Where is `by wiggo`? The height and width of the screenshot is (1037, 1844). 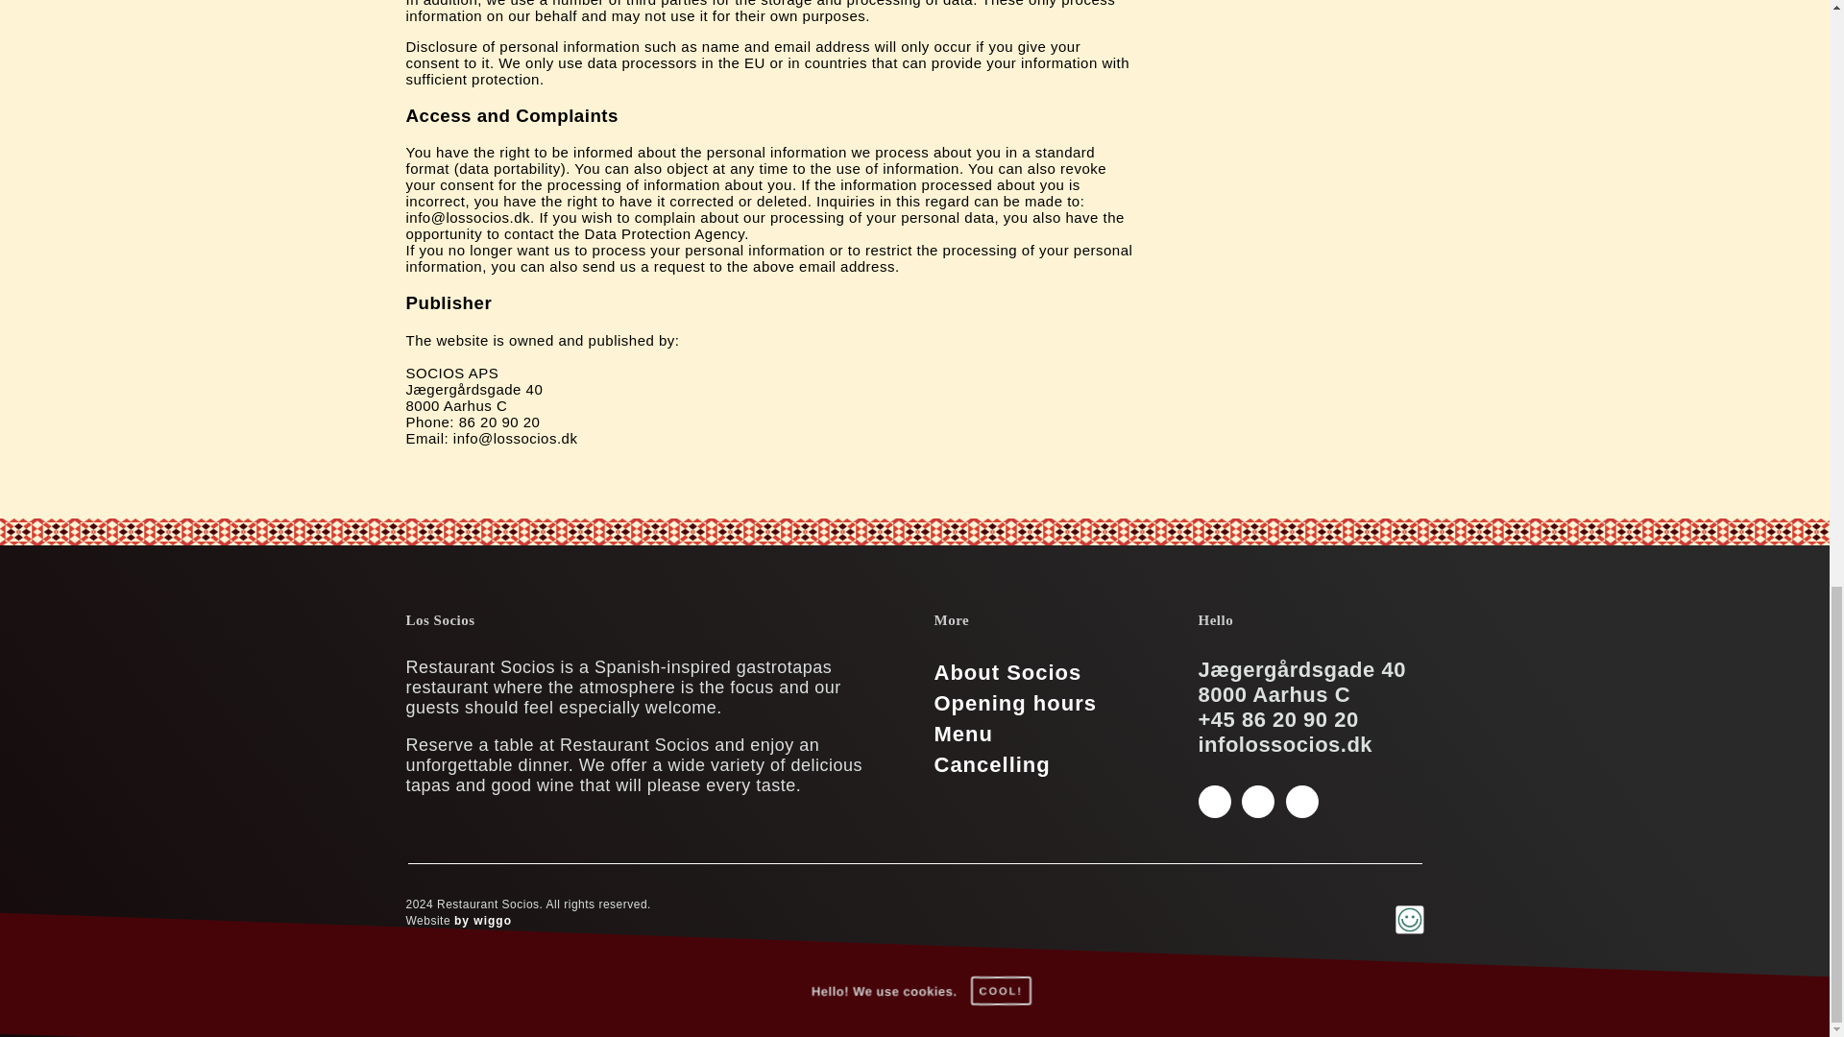 by wiggo is located at coordinates (482, 920).